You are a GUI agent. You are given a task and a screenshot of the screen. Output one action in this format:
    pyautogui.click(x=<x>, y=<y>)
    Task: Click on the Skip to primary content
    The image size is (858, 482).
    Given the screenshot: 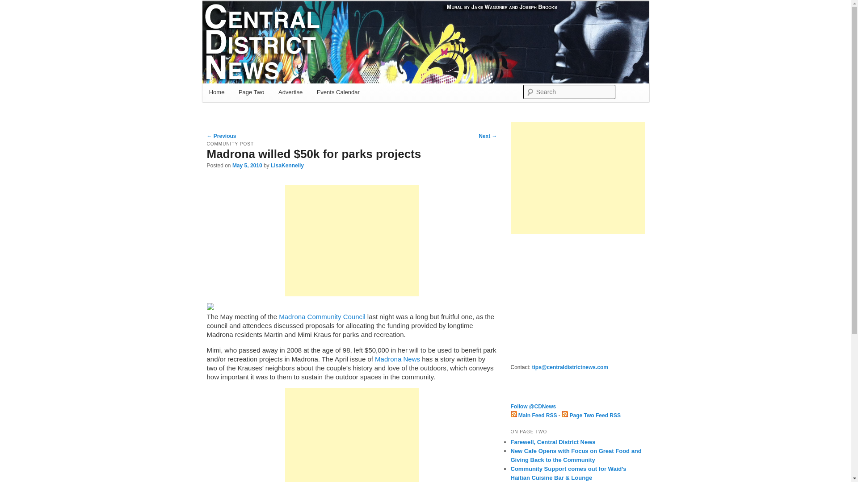 What is the action you would take?
    pyautogui.click(x=249, y=94)
    